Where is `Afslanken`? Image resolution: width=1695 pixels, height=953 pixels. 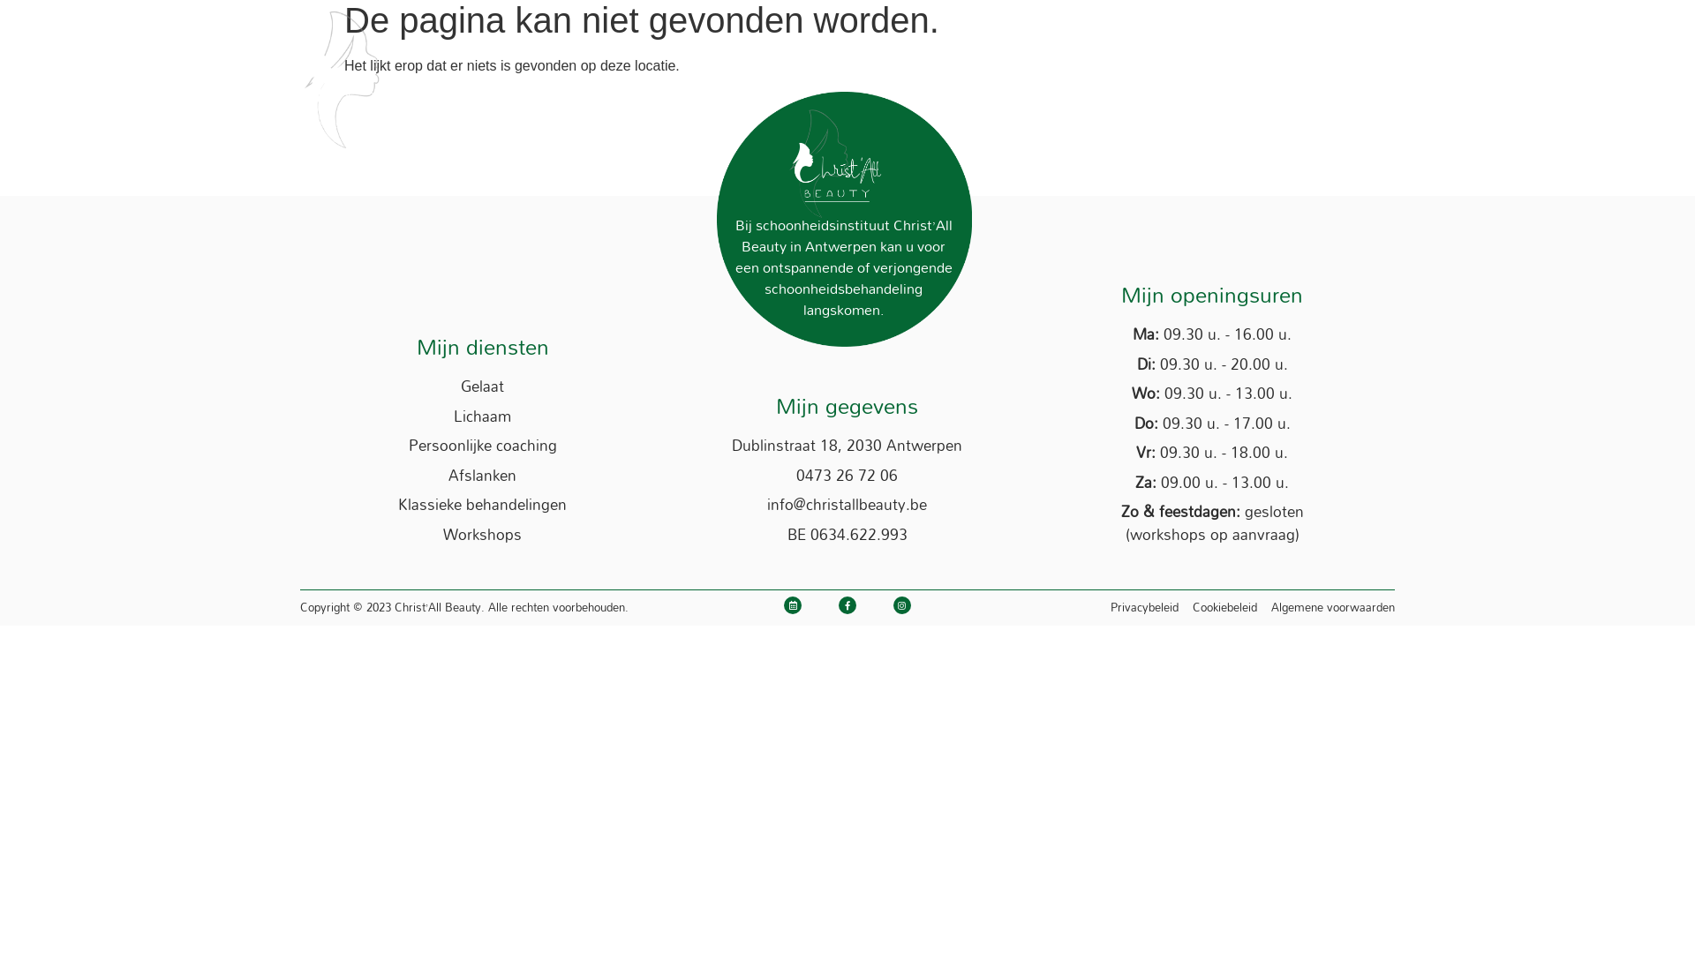
Afslanken is located at coordinates (482, 476).